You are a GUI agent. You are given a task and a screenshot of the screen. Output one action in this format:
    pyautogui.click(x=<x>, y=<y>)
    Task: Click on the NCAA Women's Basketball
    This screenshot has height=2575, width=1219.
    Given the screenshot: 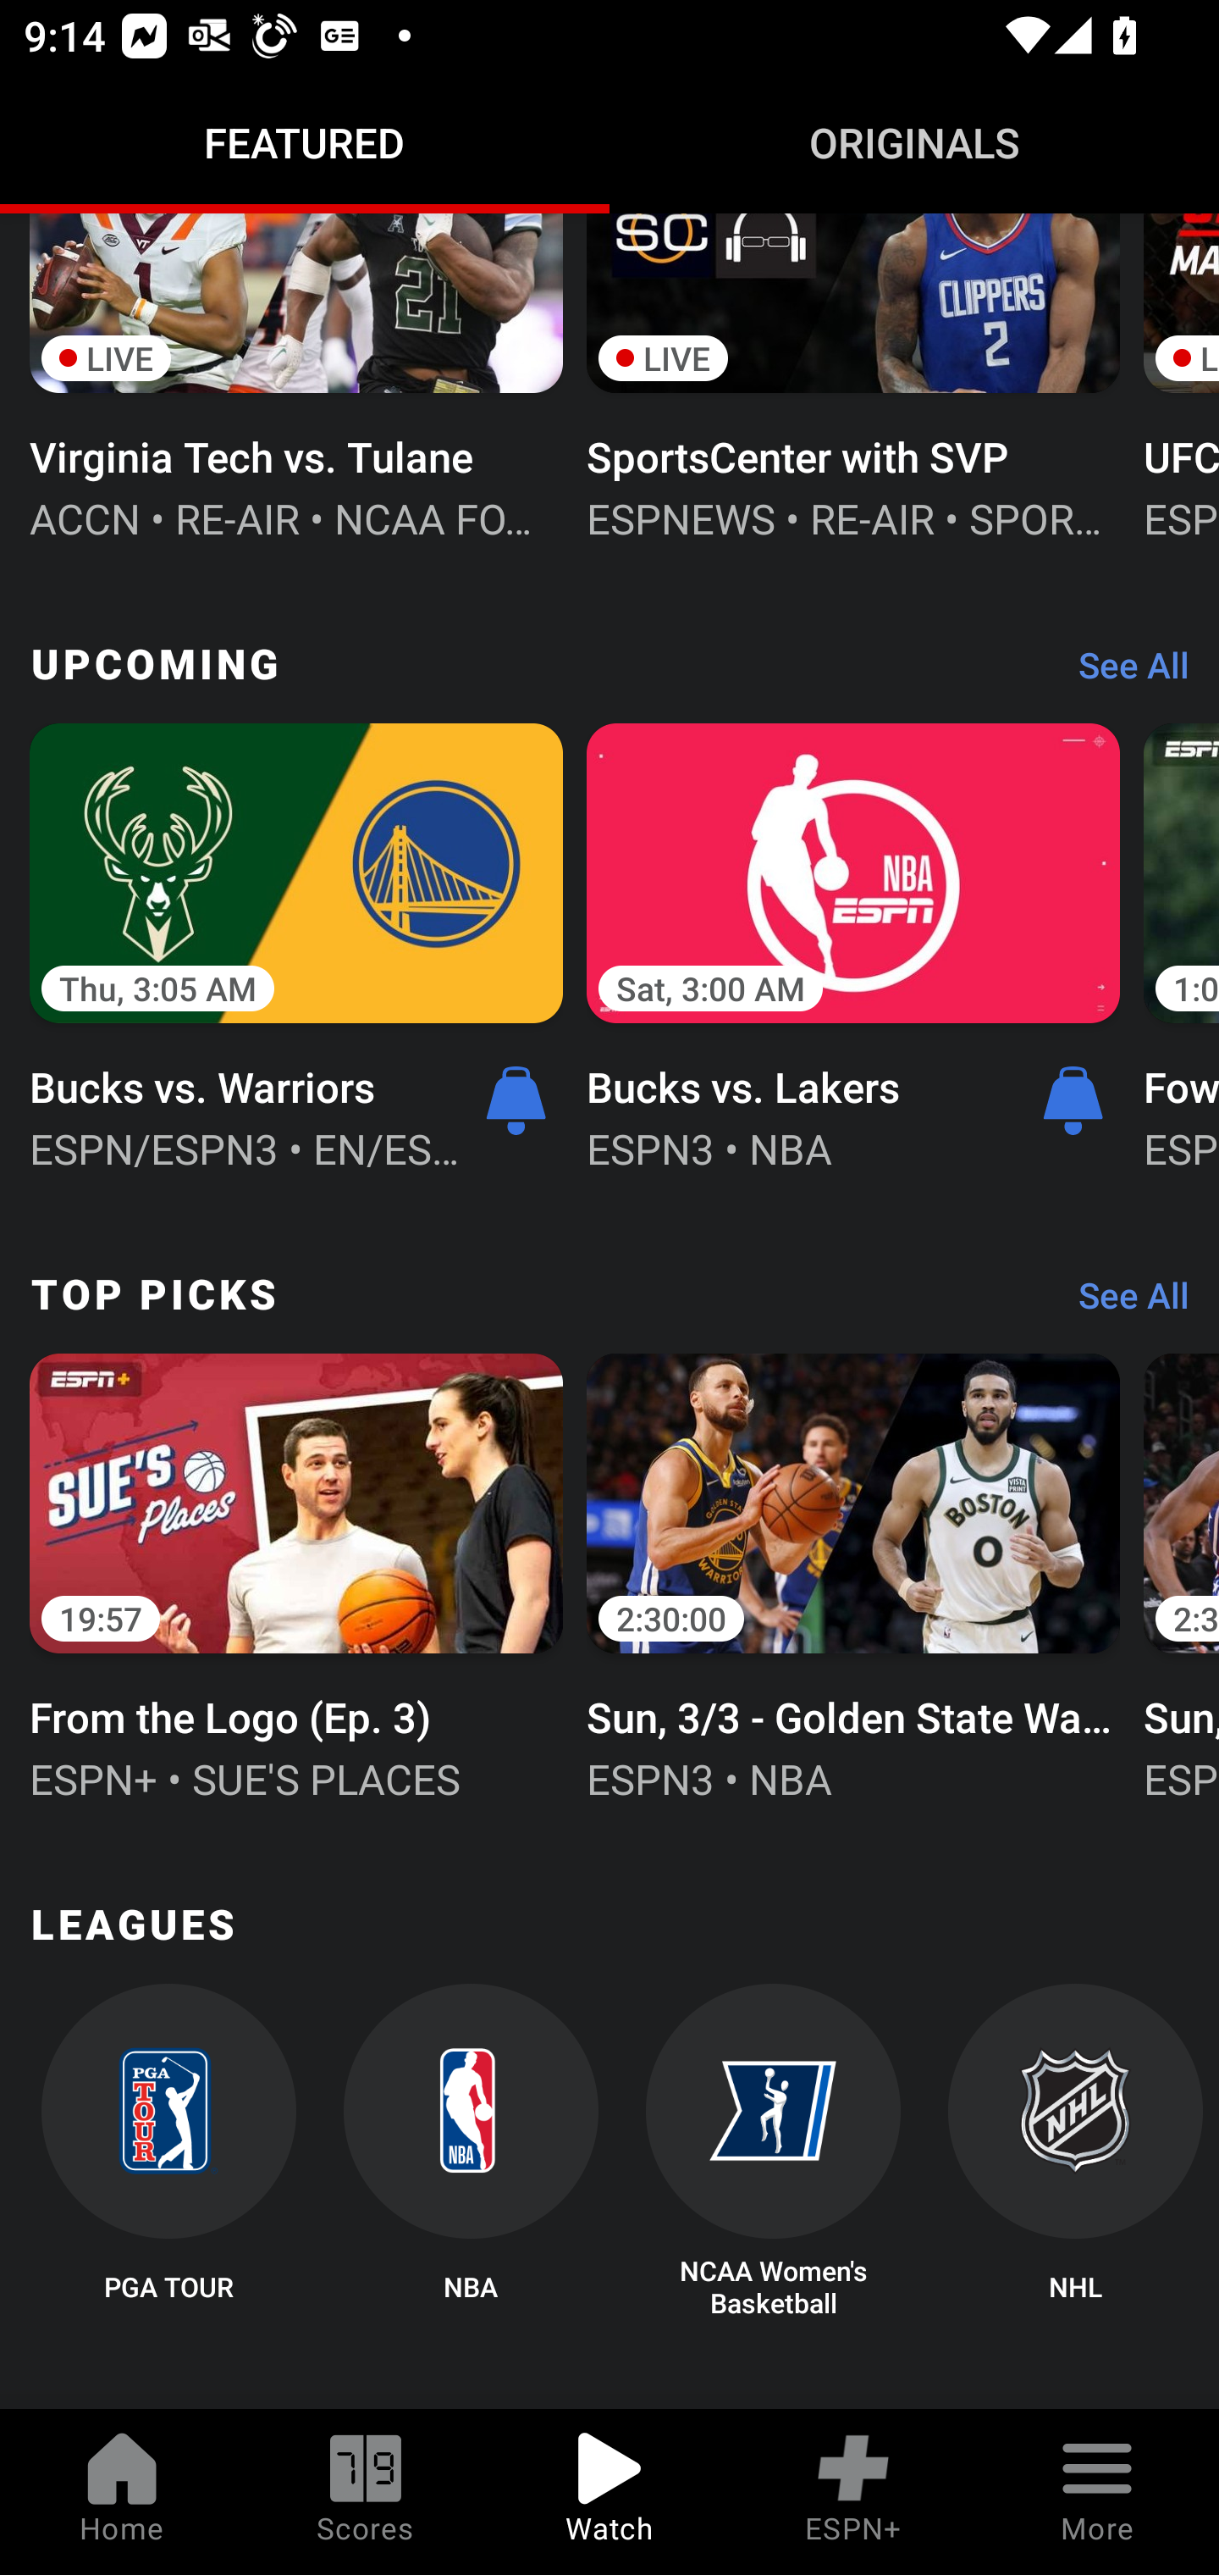 What is the action you would take?
    pyautogui.click(x=774, y=2152)
    